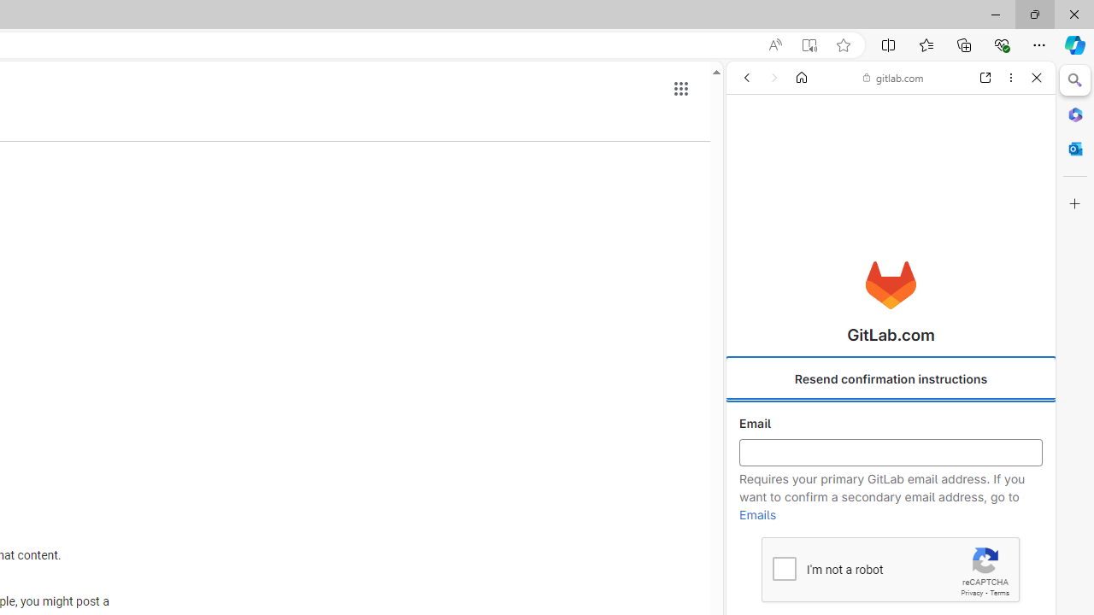  Describe the element at coordinates (747, 78) in the screenshot. I see `Back` at that location.